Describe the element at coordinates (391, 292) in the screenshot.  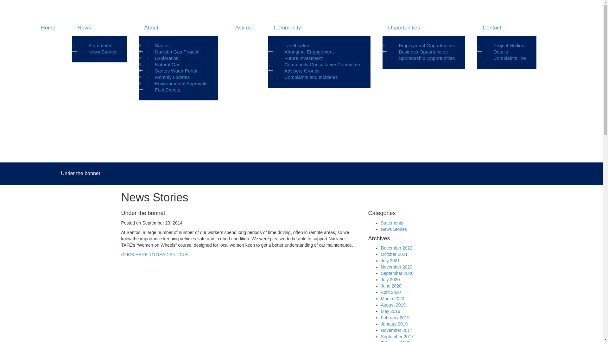
I see `April 2020` at that location.